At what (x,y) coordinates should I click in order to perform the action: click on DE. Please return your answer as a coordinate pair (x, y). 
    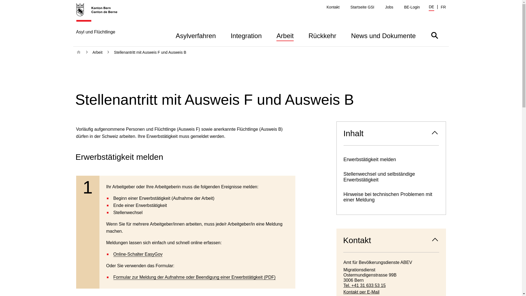
    Looking at the image, I should click on (431, 8).